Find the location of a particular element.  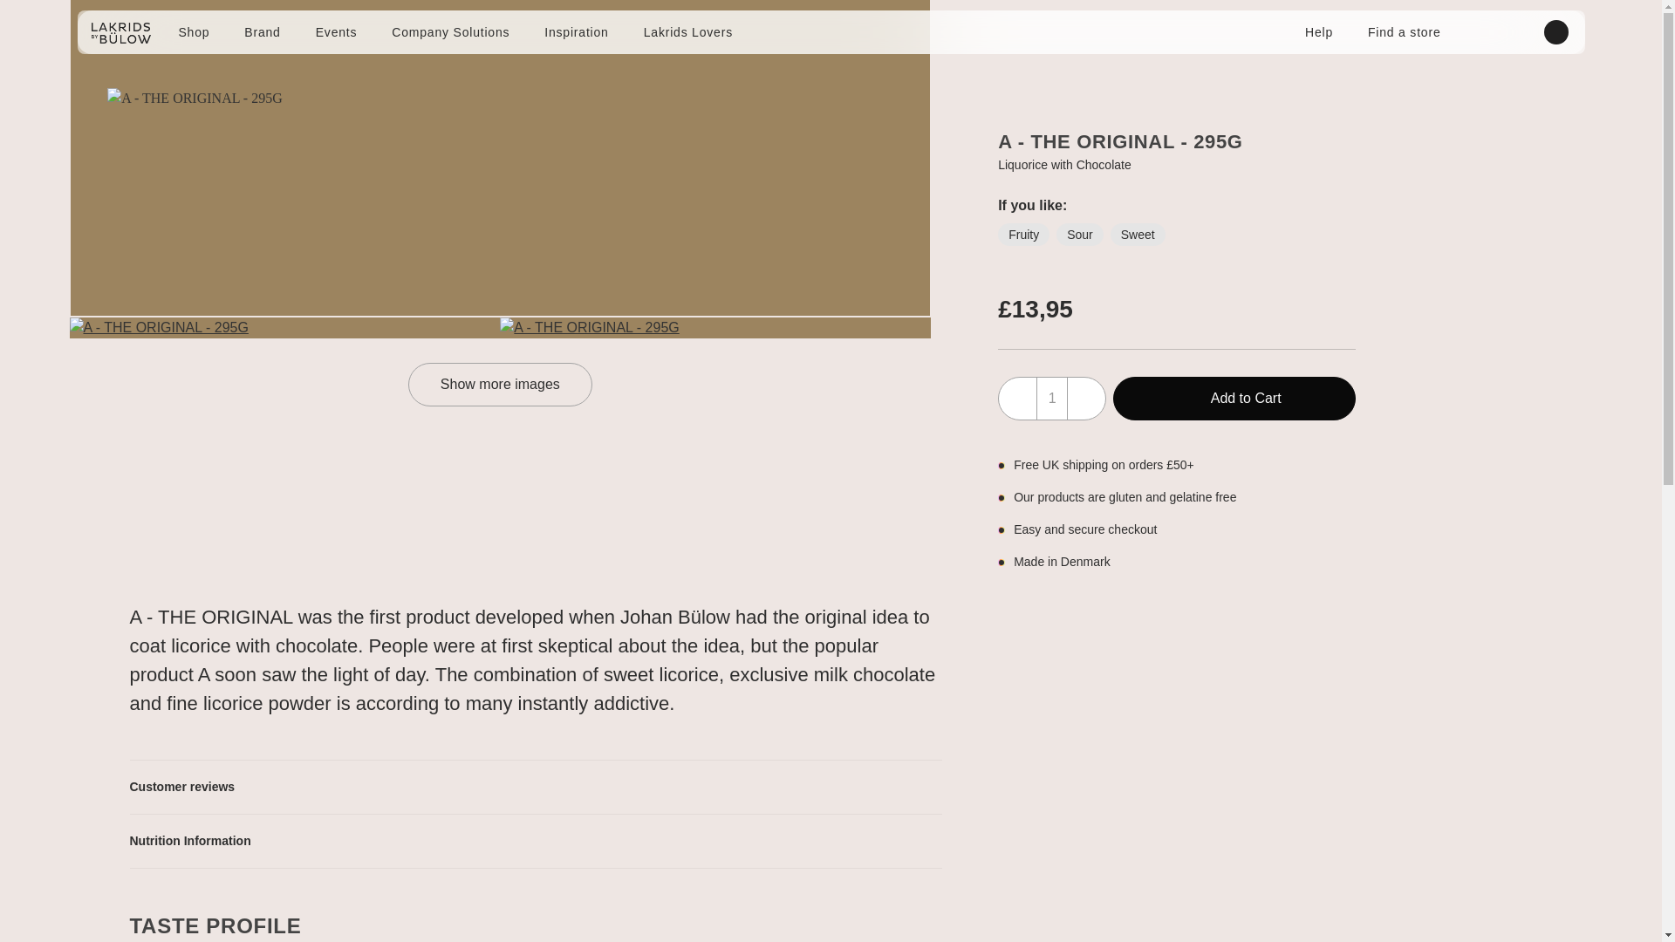

Events is located at coordinates (337, 32).